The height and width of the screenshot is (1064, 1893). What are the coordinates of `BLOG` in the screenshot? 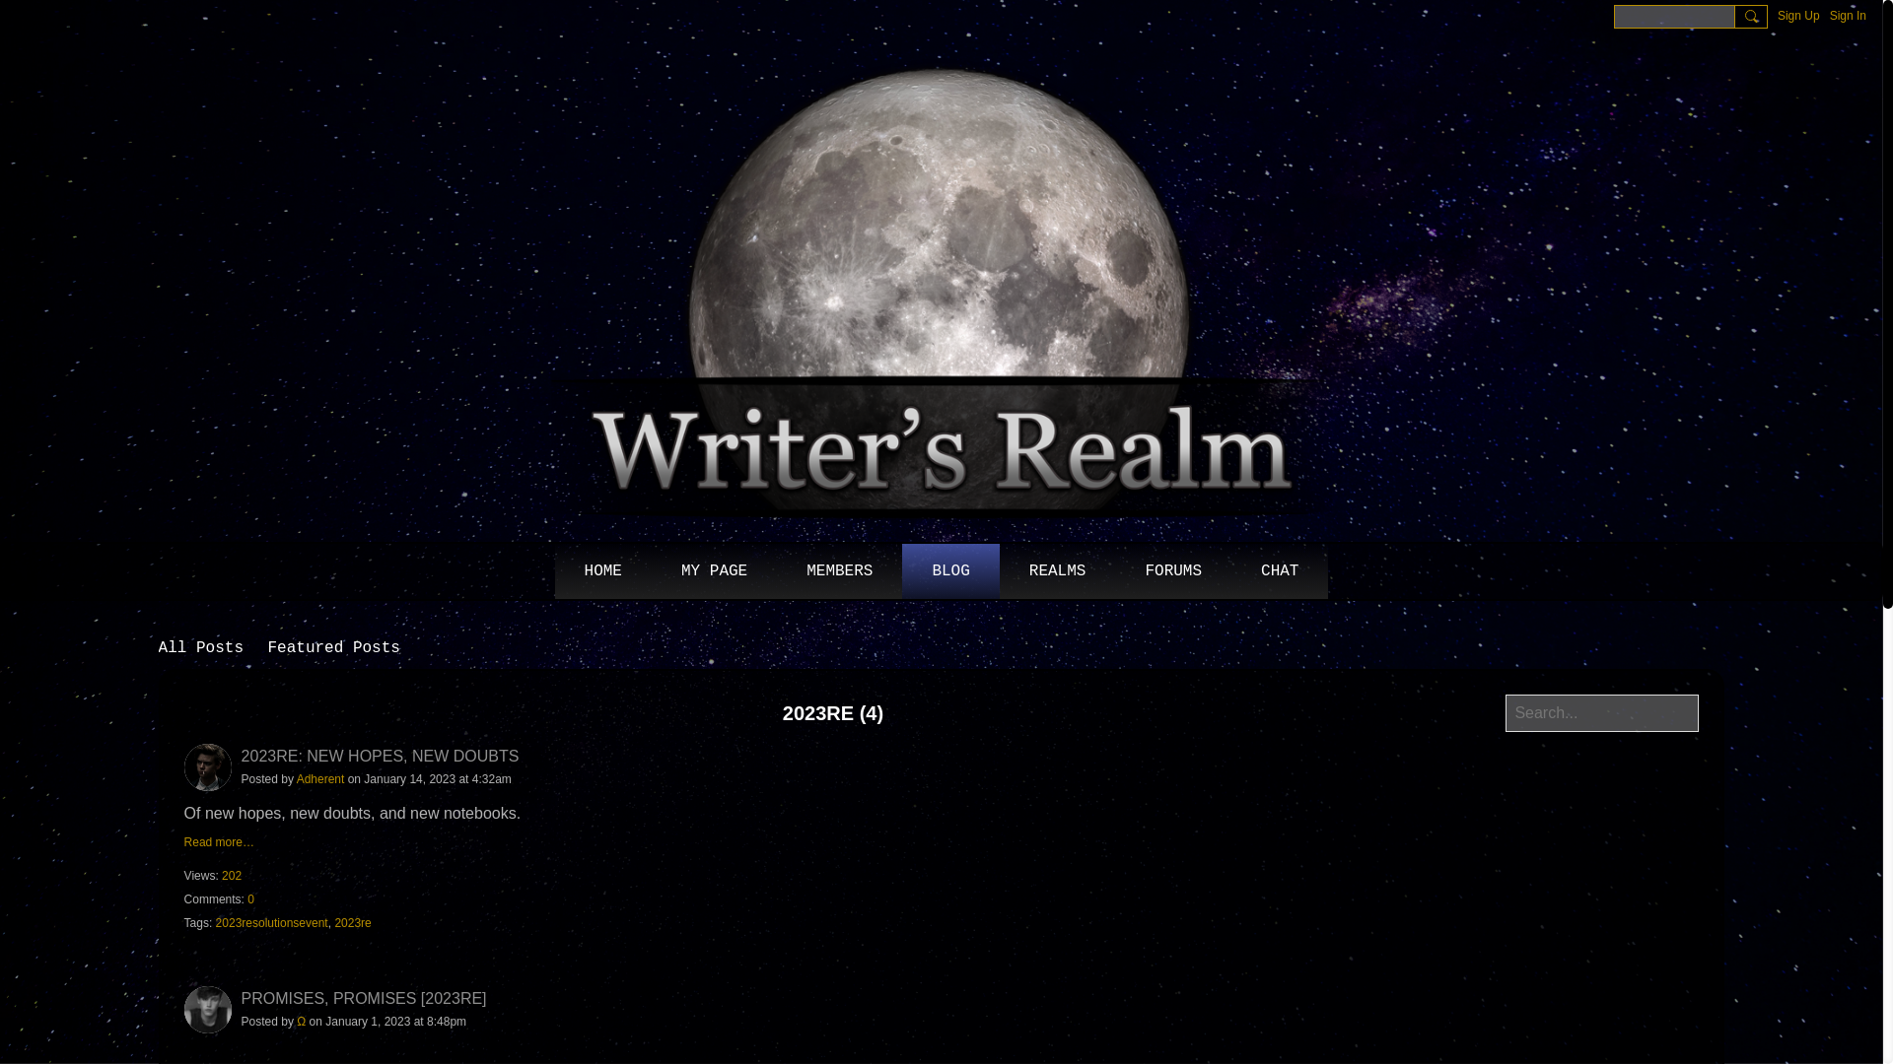 It's located at (950, 571).